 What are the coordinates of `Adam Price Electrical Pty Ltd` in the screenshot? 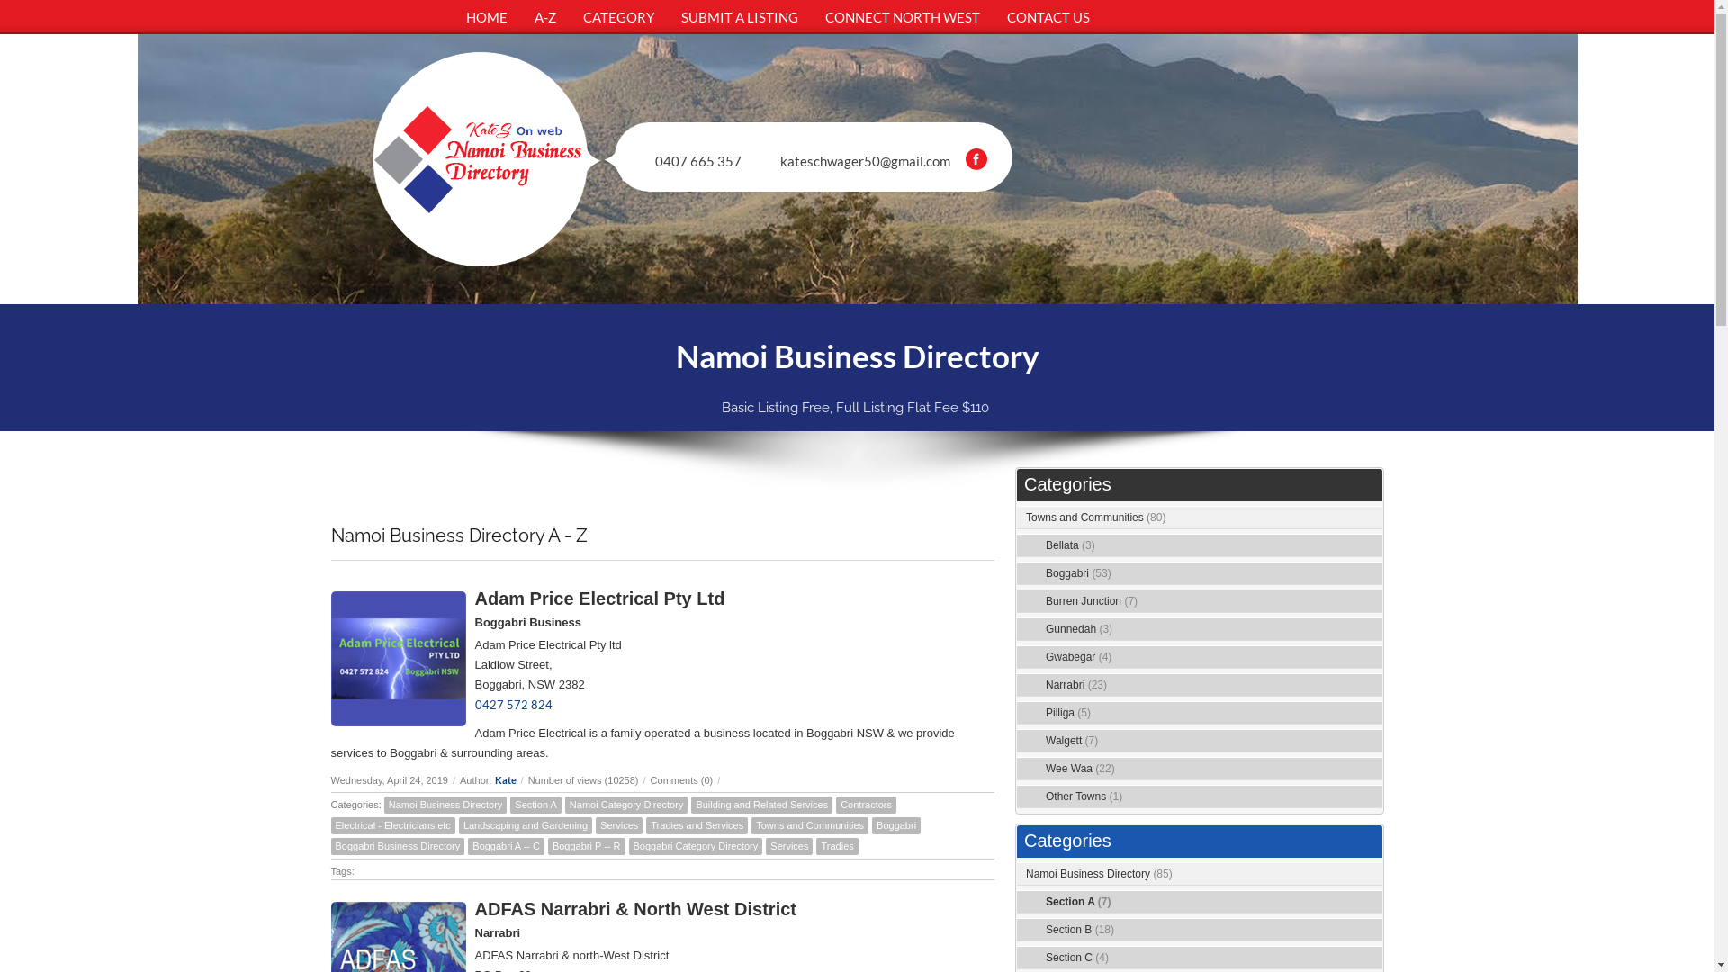 It's located at (600, 598).